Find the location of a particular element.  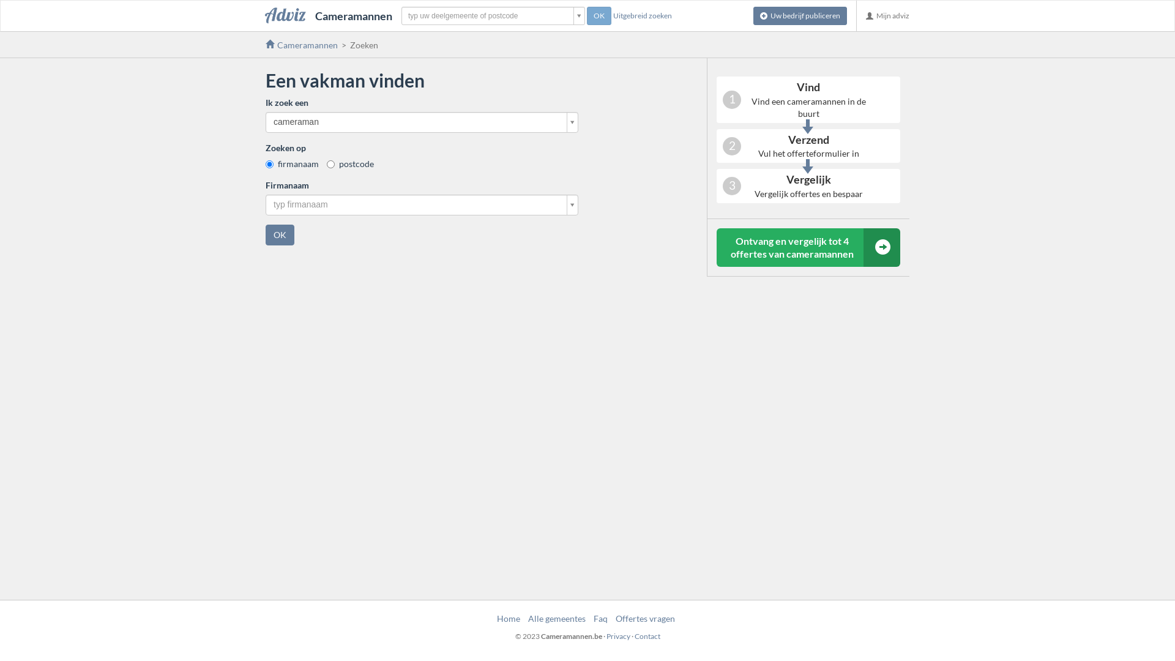

OK is located at coordinates (280, 235).